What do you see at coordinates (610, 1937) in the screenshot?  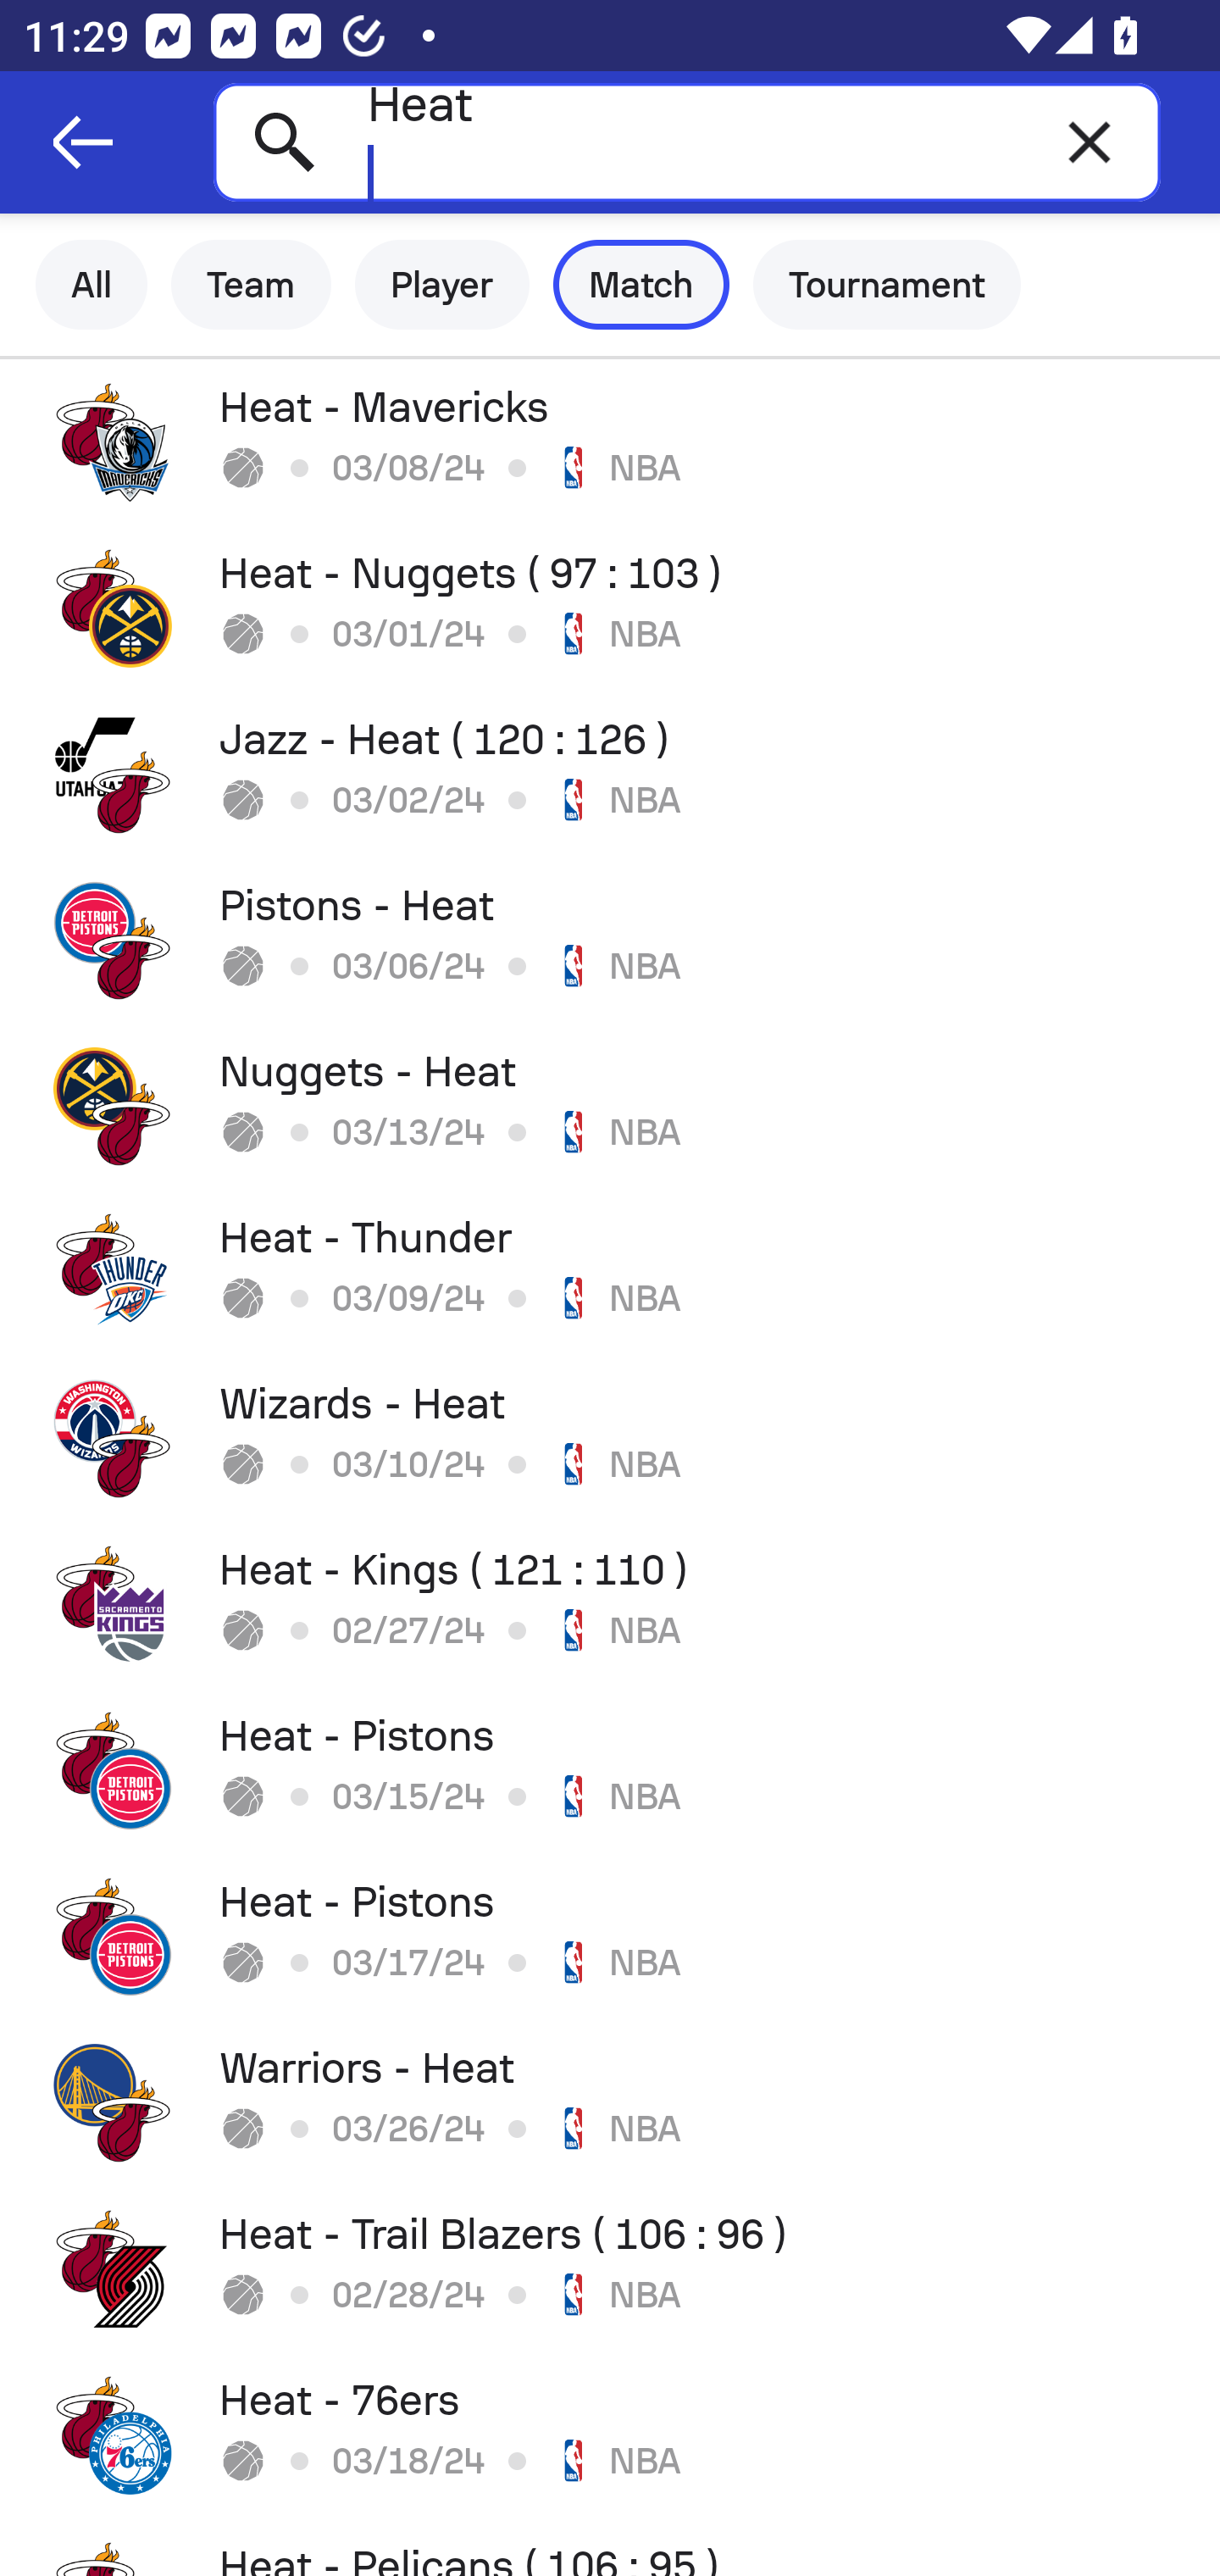 I see `Heat - Pistons 03/17/24 NBA` at bounding box center [610, 1937].